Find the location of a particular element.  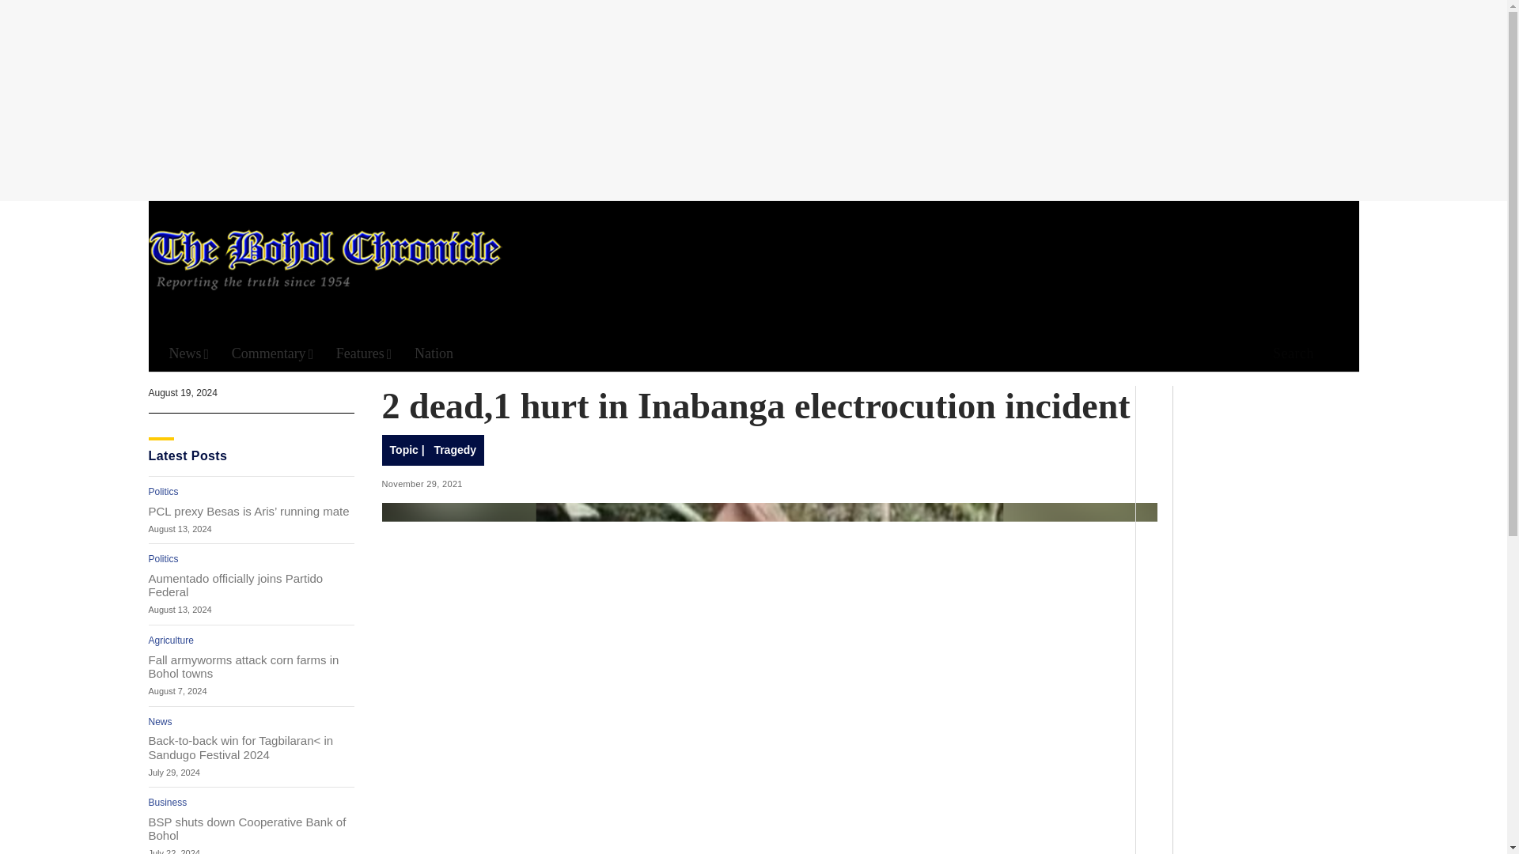

Search is located at coordinates (1288, 354).